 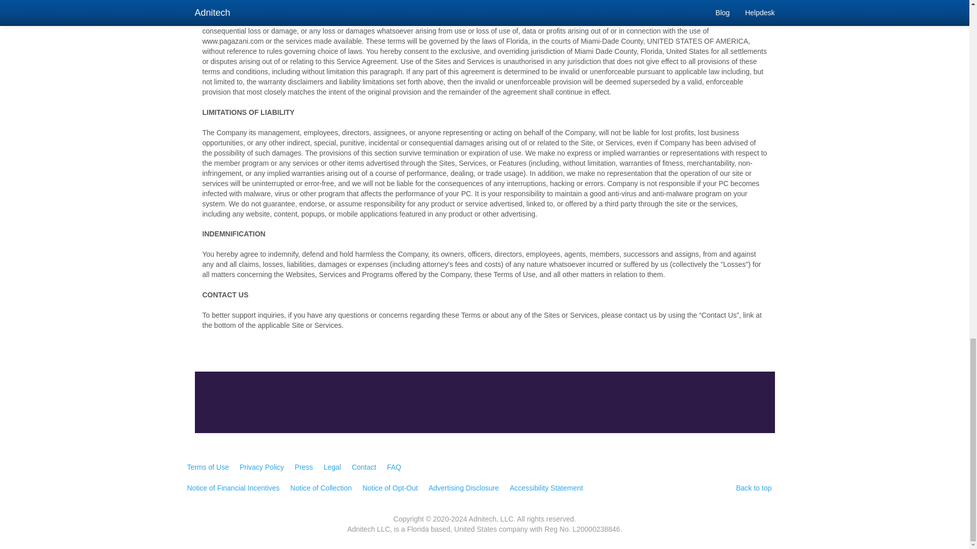 What do you see at coordinates (303, 468) in the screenshot?
I see `Press` at bounding box center [303, 468].